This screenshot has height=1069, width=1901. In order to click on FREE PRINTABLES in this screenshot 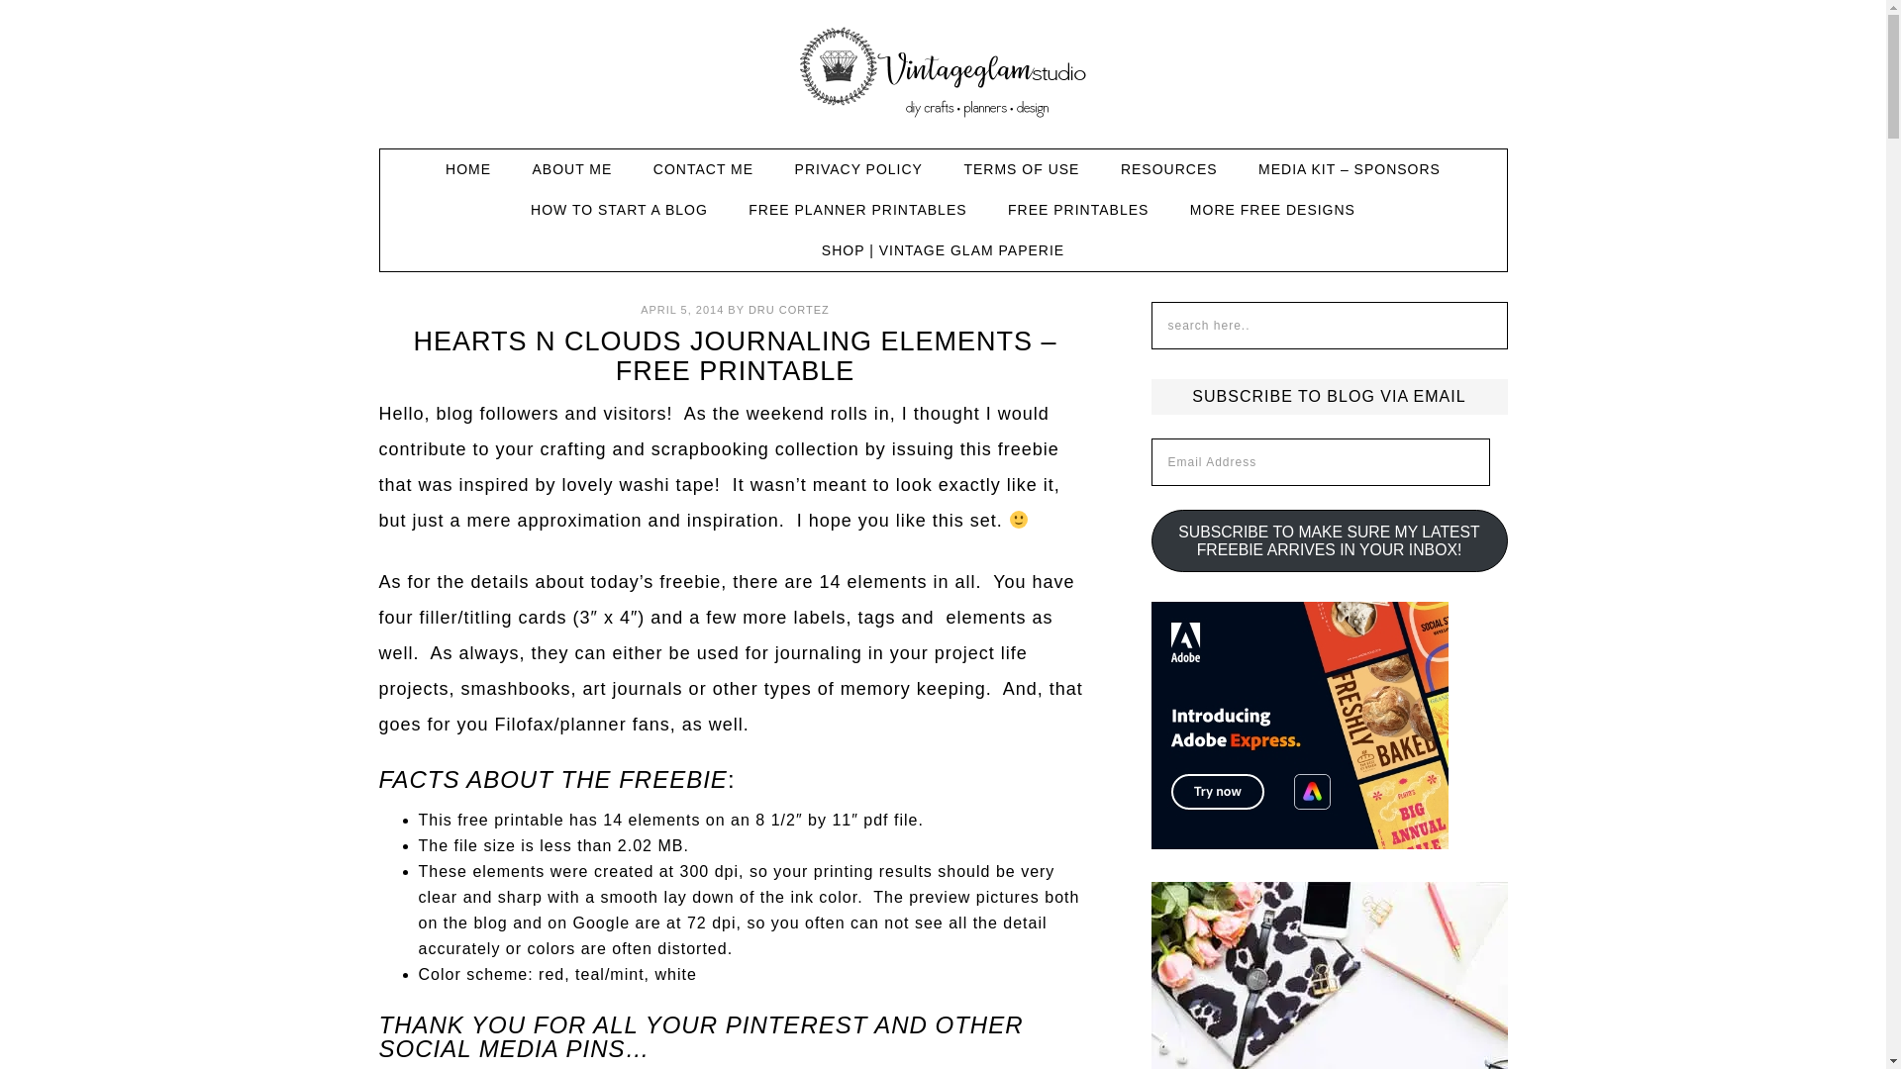, I will do `click(1078, 210)`.